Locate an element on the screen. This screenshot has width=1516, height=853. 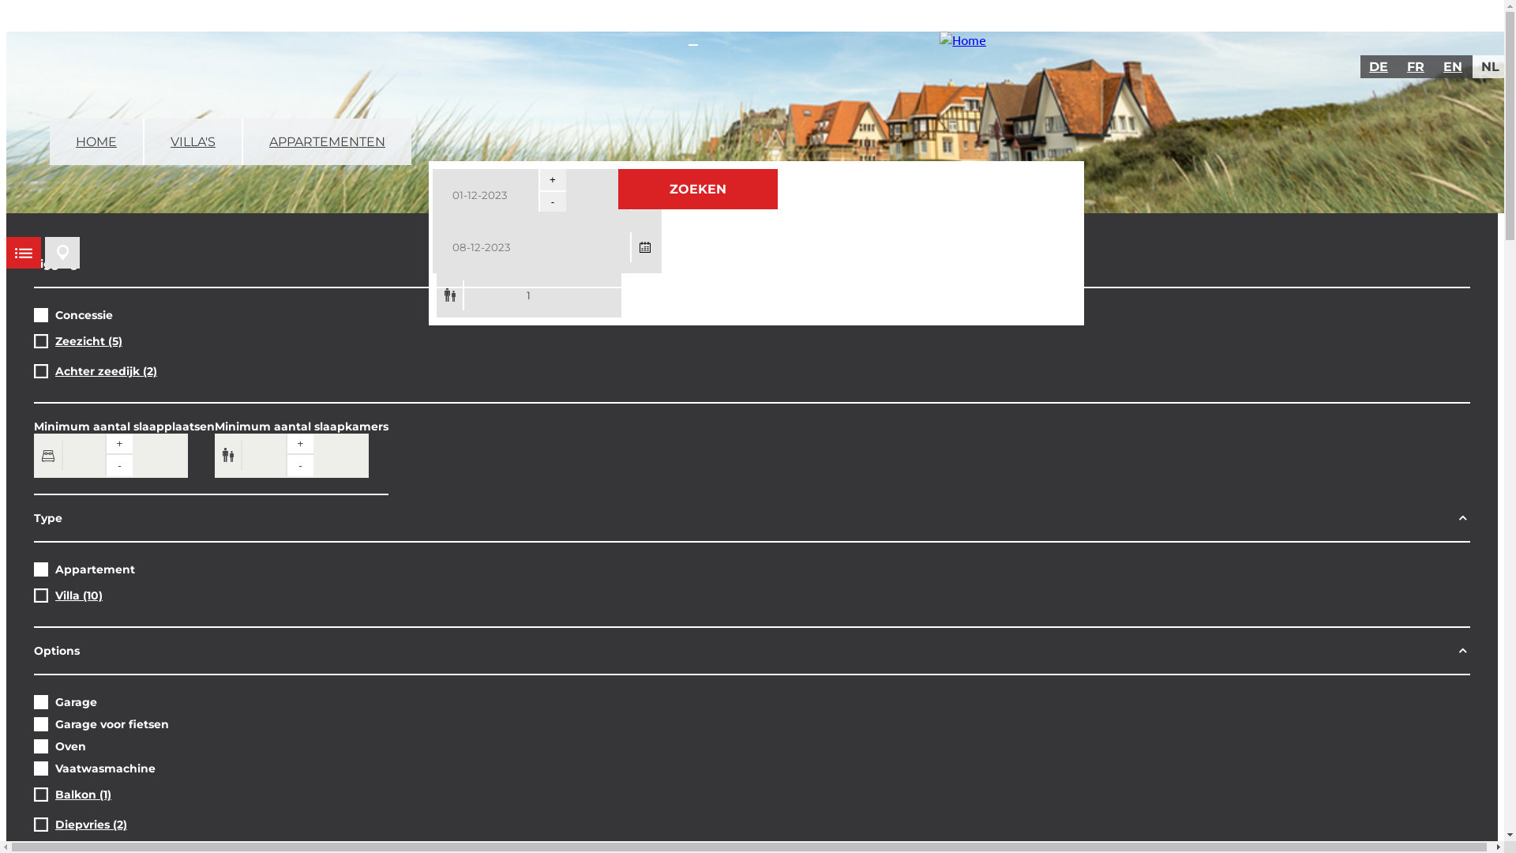
Enter "+x" or "+x%" or "*x" 
to change increment is located at coordinates (528, 295).